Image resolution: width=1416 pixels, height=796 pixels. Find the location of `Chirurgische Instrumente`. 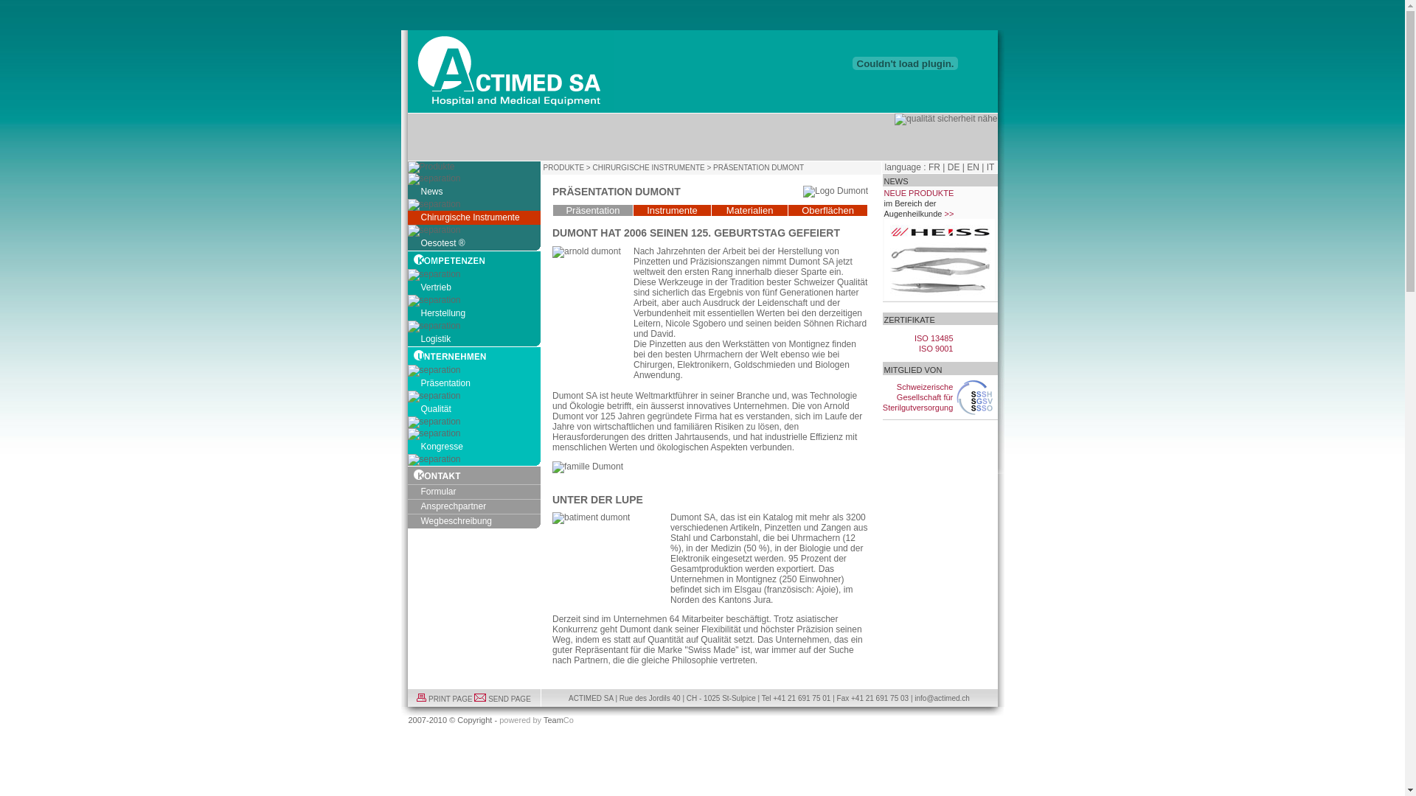

Chirurgische Instrumente is located at coordinates (473, 218).